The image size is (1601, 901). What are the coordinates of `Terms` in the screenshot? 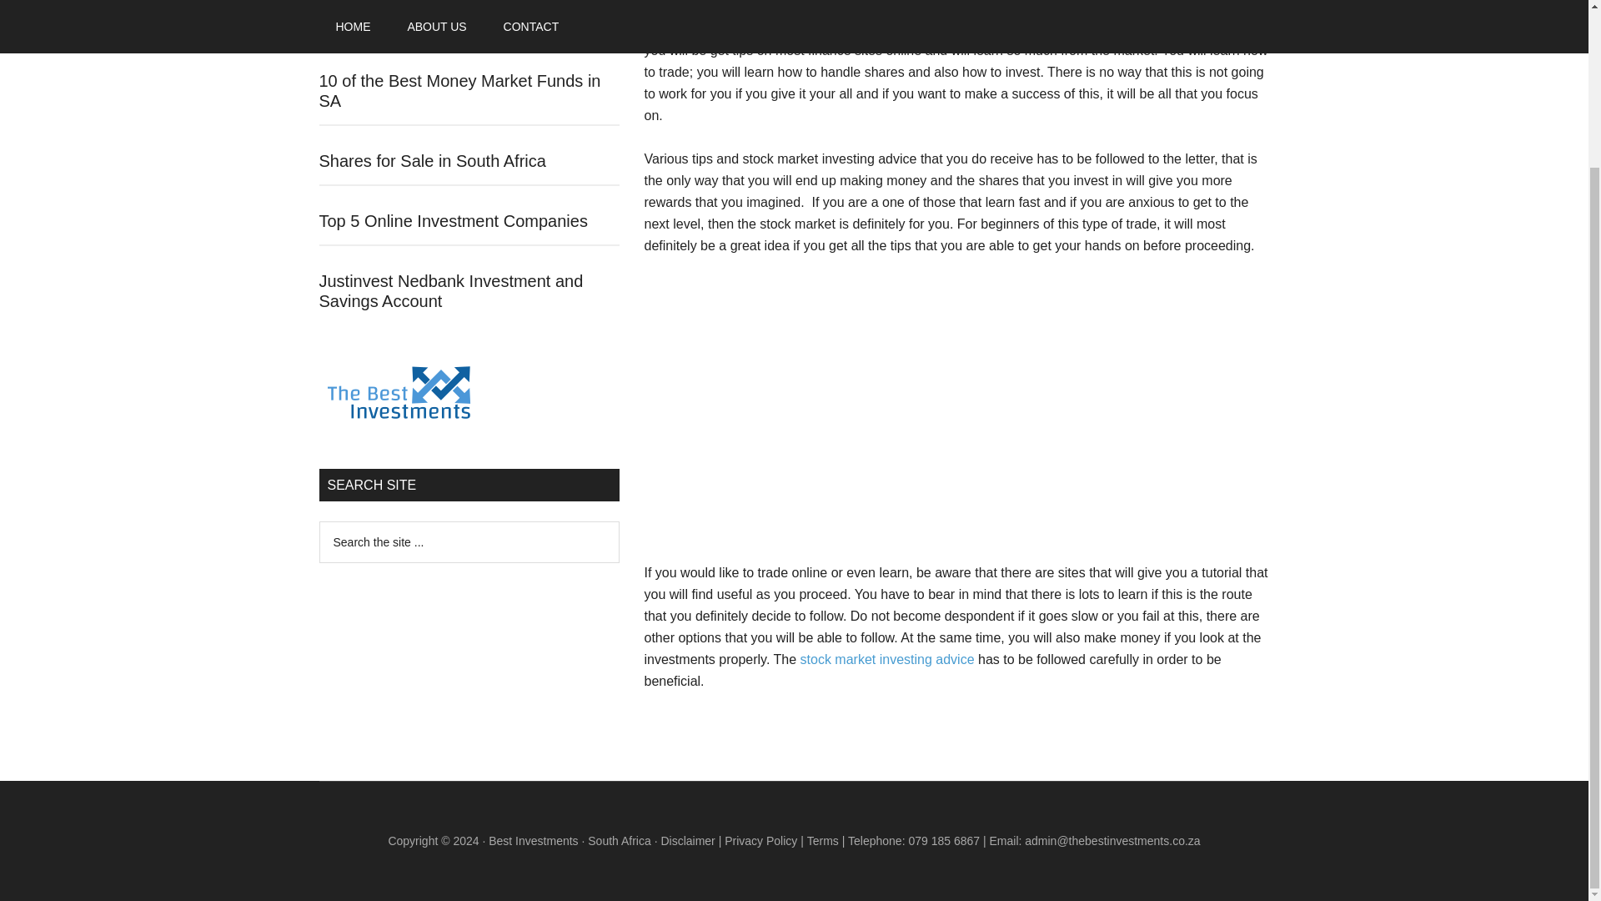 It's located at (822, 841).